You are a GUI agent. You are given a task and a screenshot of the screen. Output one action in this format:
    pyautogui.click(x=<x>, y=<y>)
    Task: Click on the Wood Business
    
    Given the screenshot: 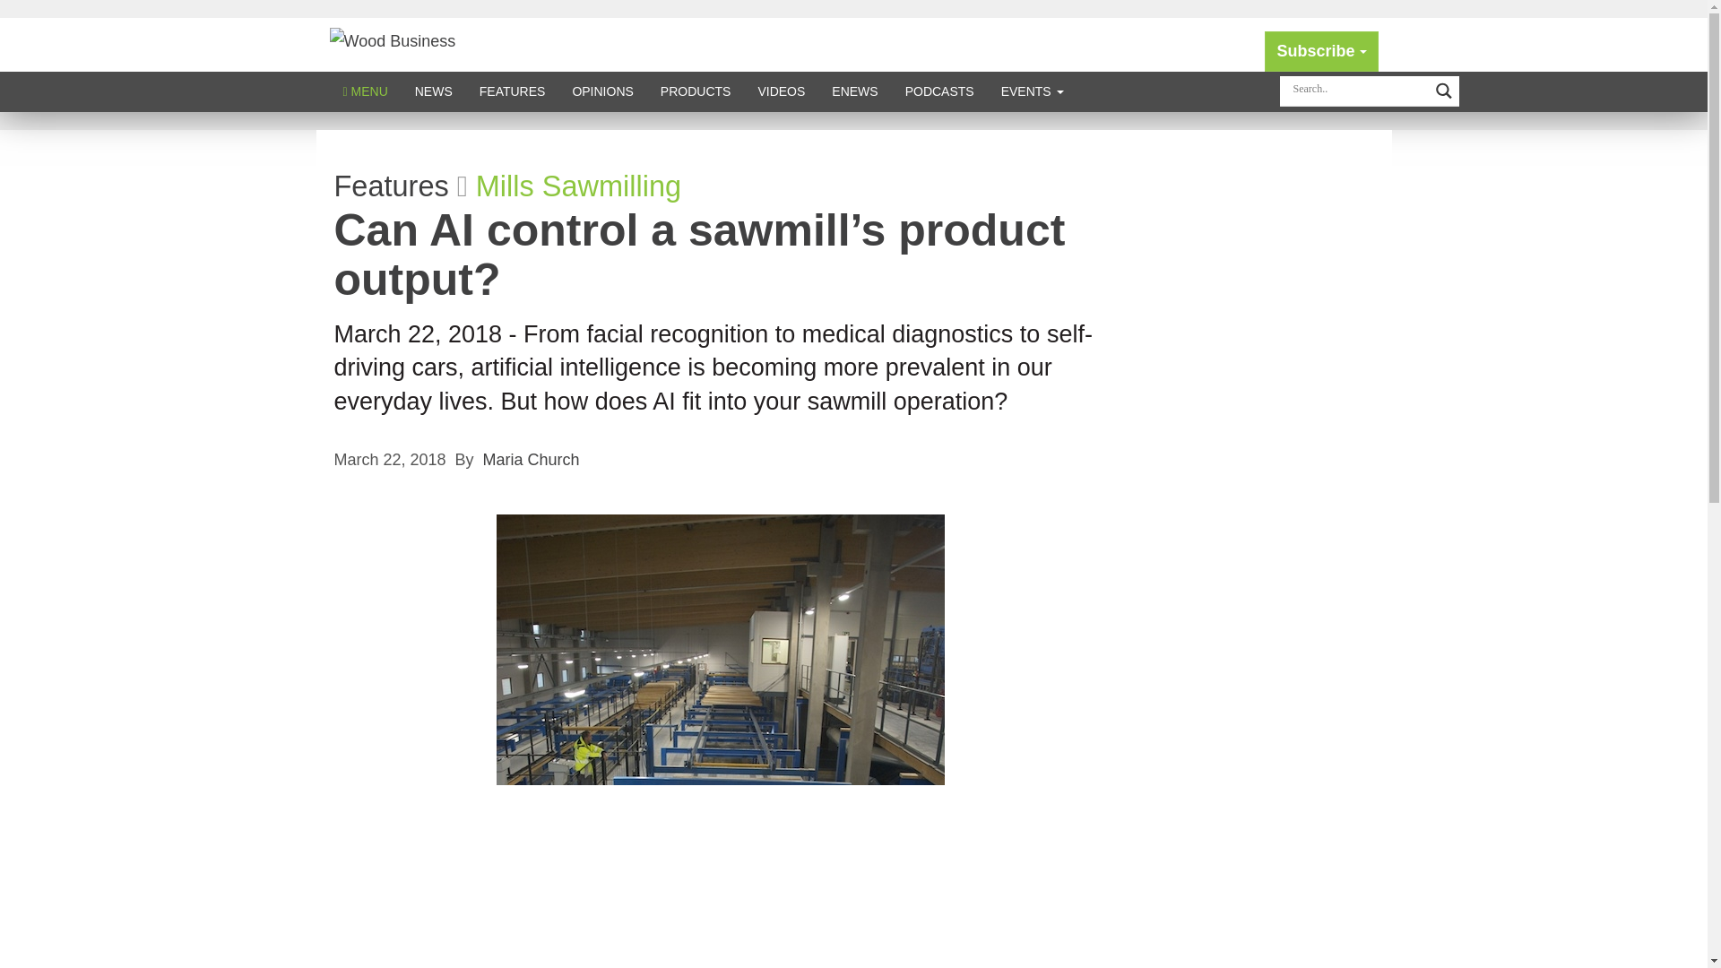 What is the action you would take?
    pyautogui.click(x=393, y=39)
    